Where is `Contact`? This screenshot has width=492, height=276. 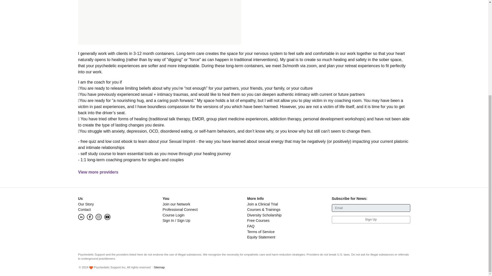 Contact is located at coordinates (84, 210).